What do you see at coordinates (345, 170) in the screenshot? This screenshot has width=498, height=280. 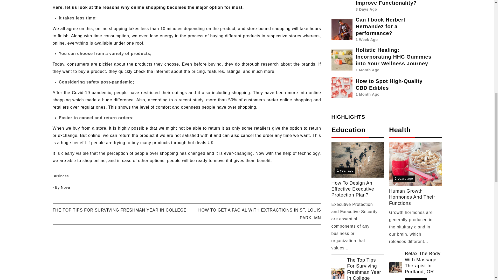 I see `1 year ago` at bounding box center [345, 170].